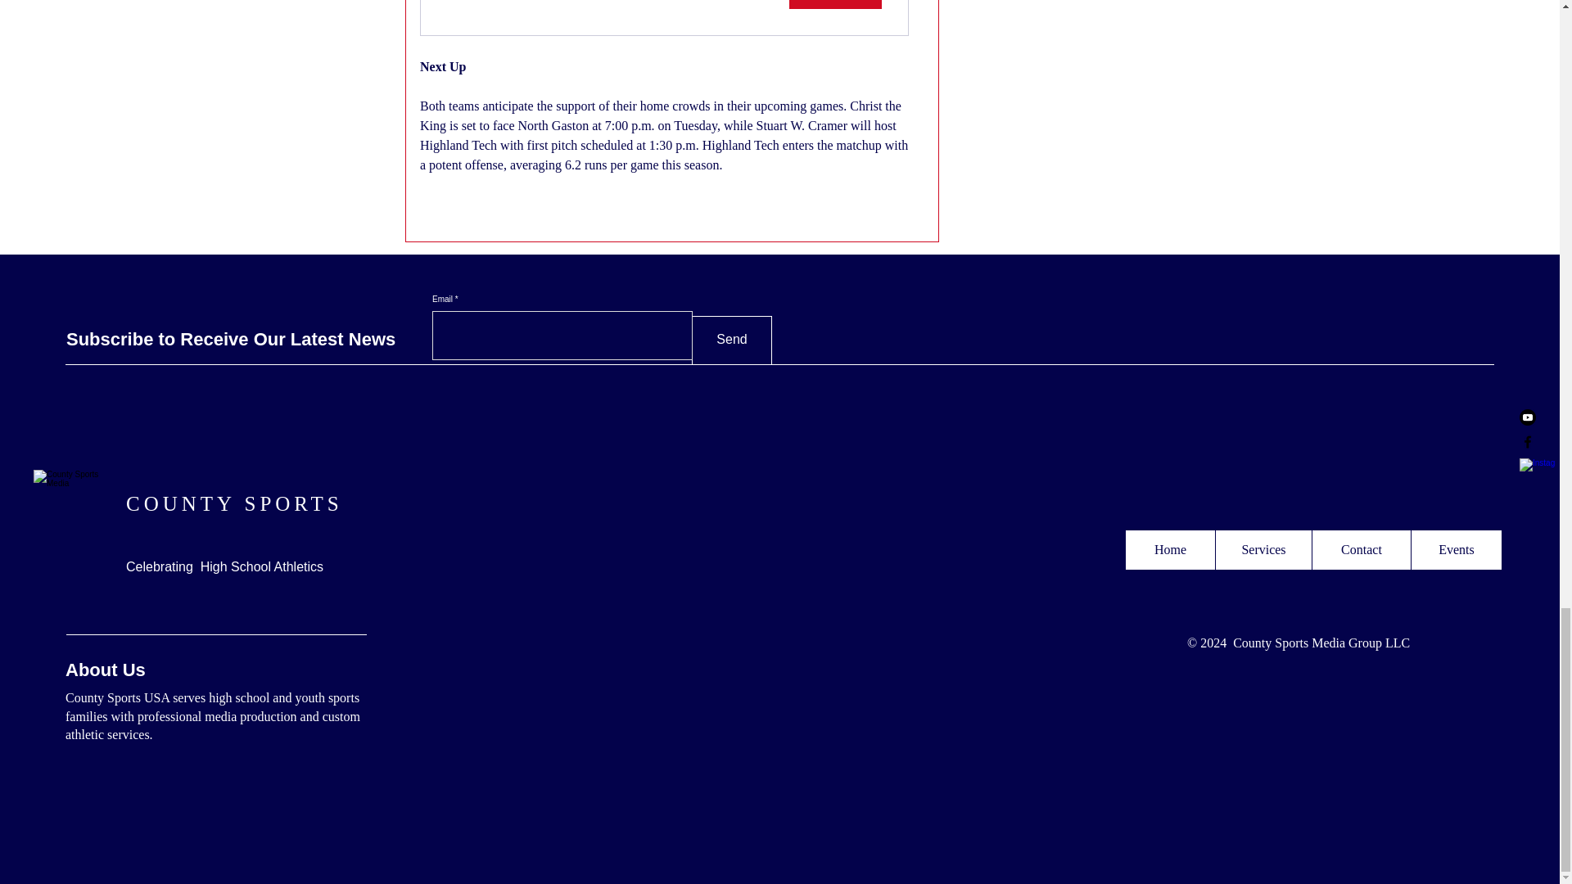 The image size is (1572, 884). Describe the element at coordinates (234, 503) in the screenshot. I see `Services` at that location.